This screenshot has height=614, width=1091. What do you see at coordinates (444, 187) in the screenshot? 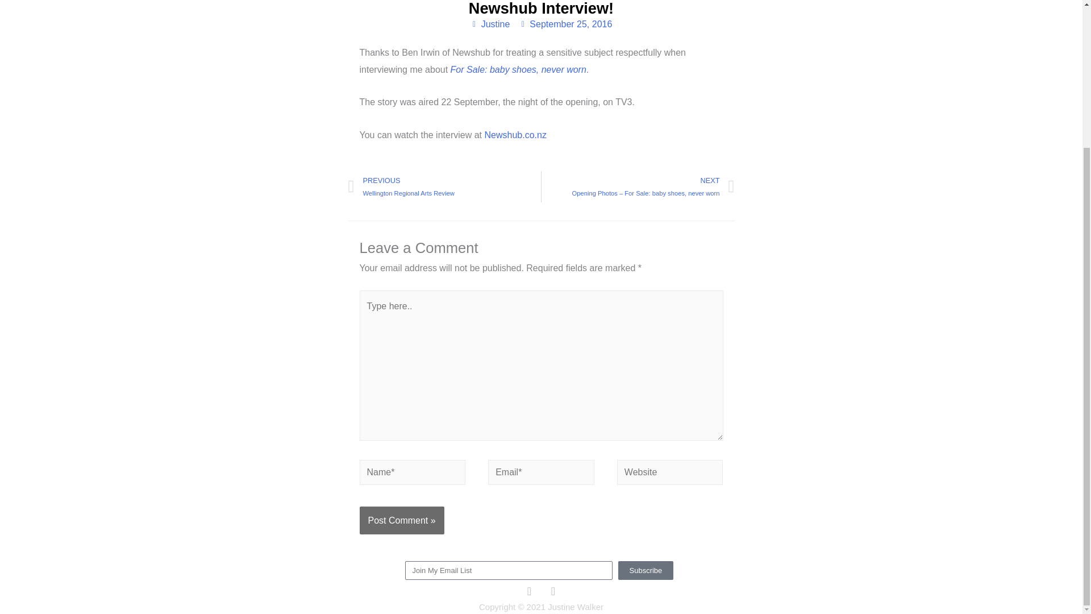
I see `For Sale: baby shoes, never worn` at bounding box center [444, 187].